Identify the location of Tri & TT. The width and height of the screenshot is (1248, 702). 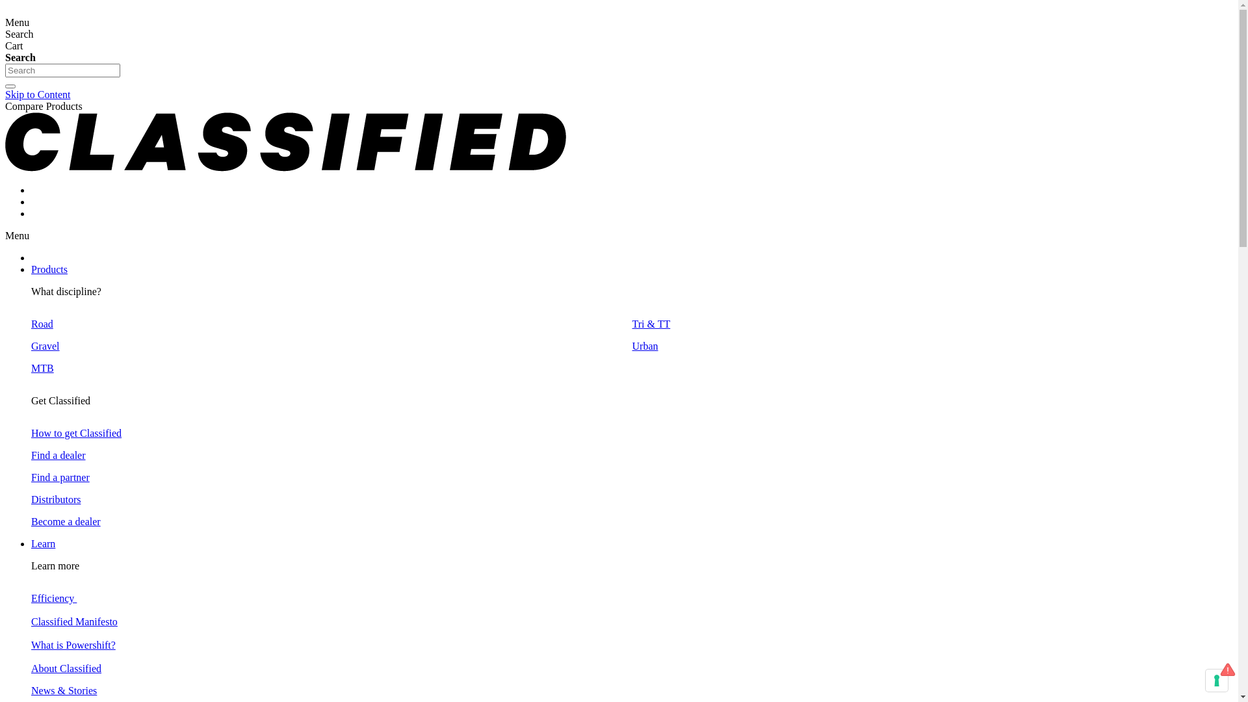
(651, 324).